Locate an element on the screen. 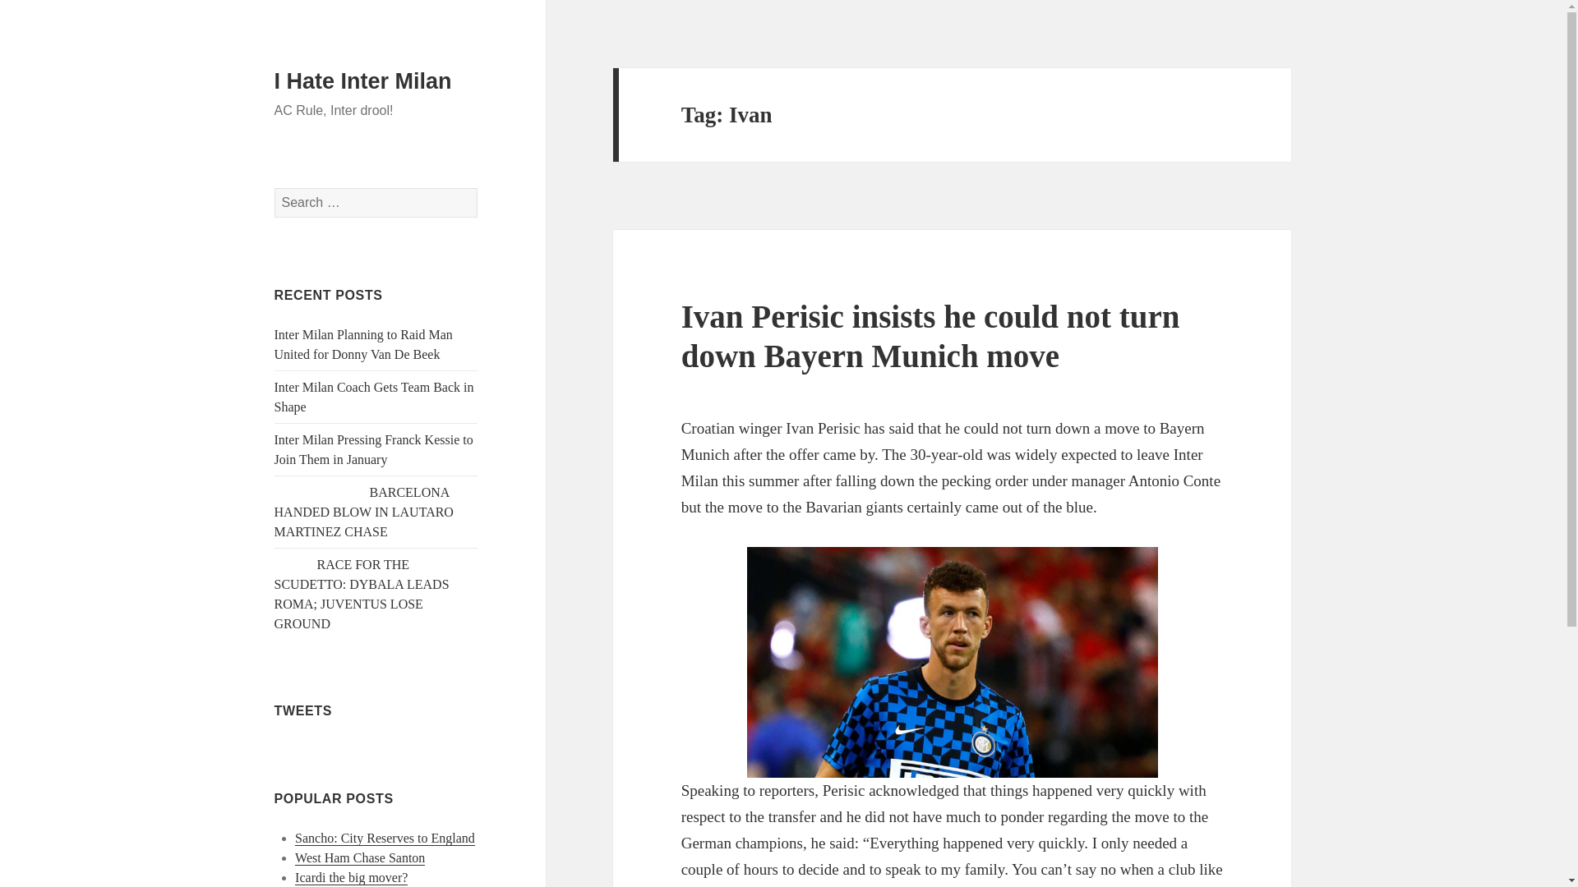  I Hate Inter Milan is located at coordinates (363, 81).